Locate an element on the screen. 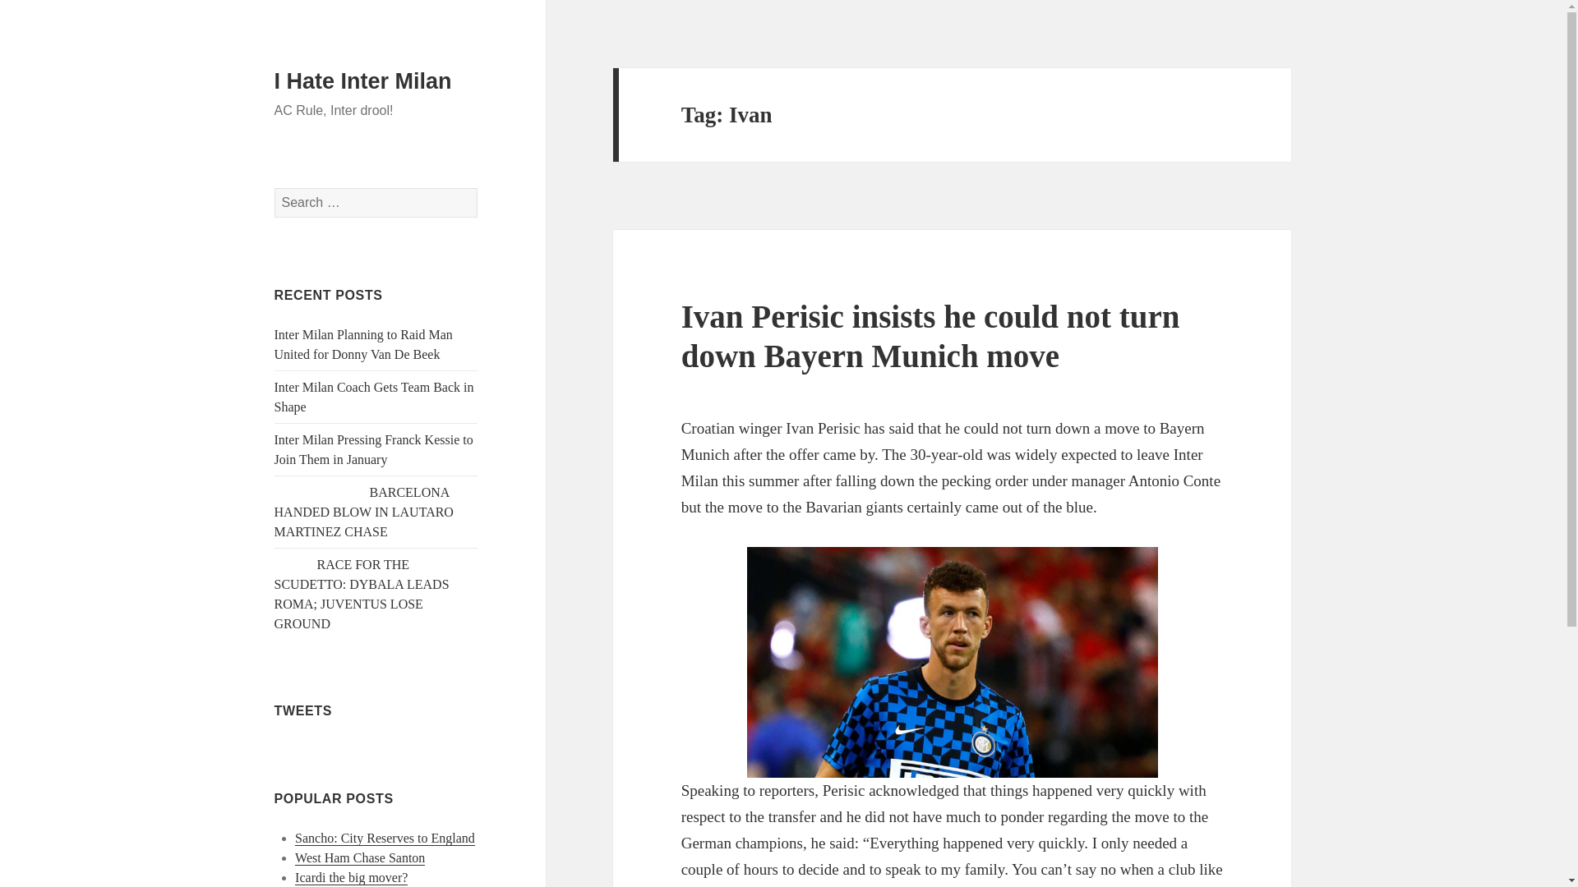  I Hate Inter Milan is located at coordinates (363, 81).